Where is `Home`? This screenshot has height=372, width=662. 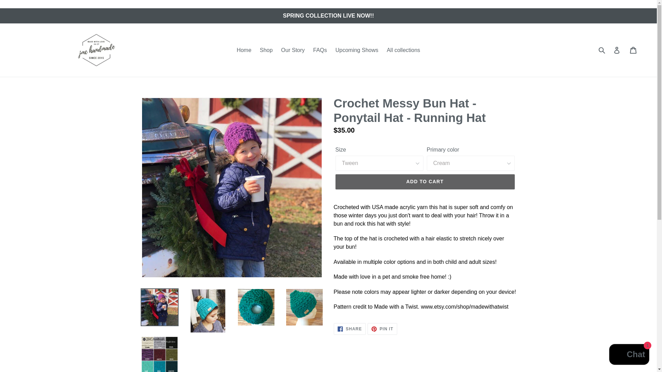
Home is located at coordinates (403, 50).